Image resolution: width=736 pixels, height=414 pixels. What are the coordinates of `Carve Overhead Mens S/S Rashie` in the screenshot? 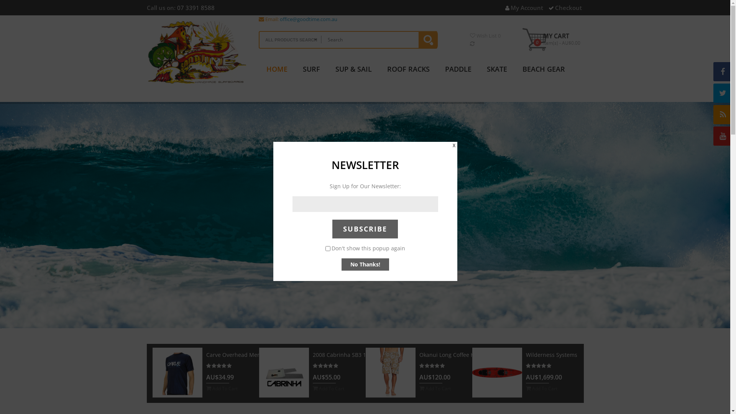 It's located at (177, 373).